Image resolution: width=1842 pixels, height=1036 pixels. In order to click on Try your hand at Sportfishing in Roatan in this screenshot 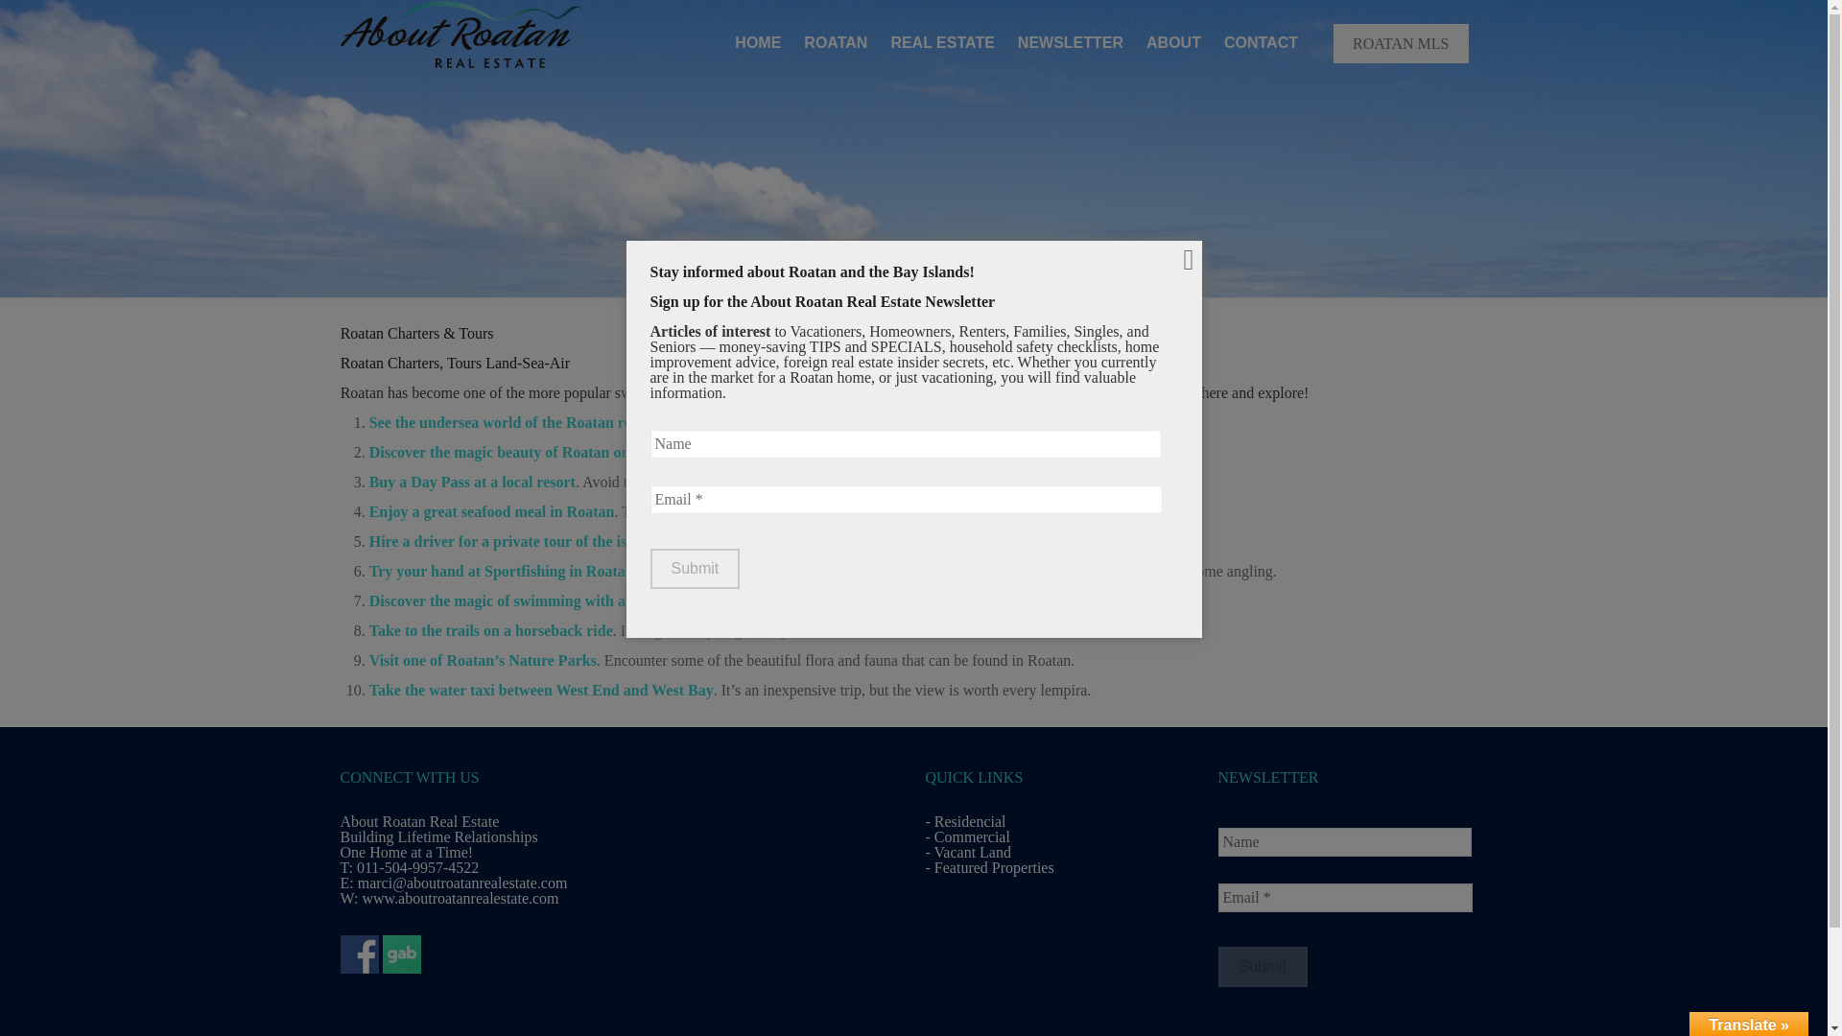, I will do `click(501, 571)`.